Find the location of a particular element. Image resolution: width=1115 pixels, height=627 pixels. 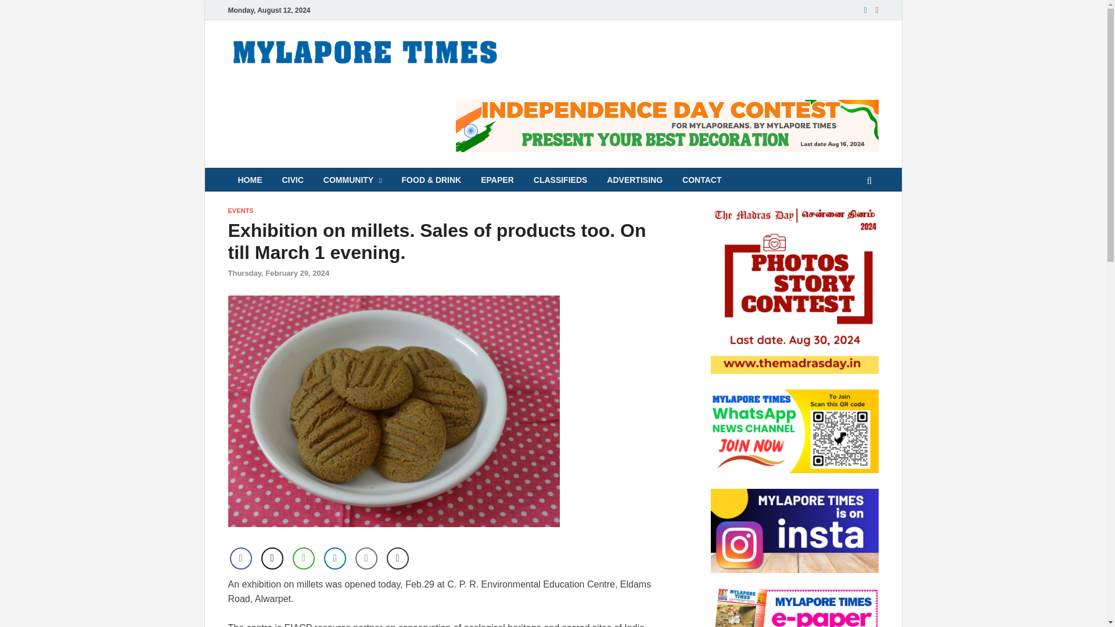

COMMUNITY is located at coordinates (353, 180).